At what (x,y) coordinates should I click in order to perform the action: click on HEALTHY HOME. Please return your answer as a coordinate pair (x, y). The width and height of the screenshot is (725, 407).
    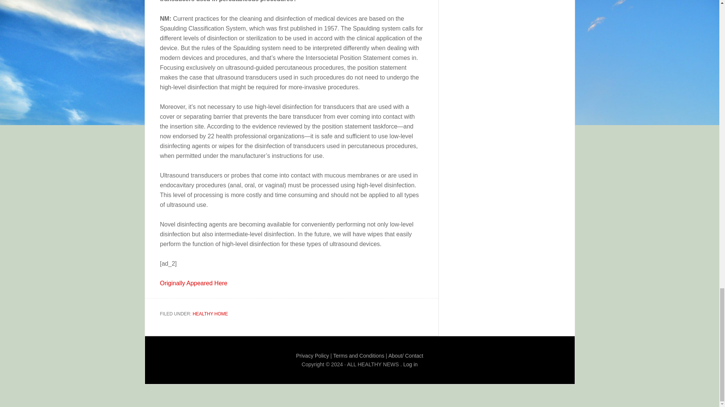
    Looking at the image, I should click on (210, 314).